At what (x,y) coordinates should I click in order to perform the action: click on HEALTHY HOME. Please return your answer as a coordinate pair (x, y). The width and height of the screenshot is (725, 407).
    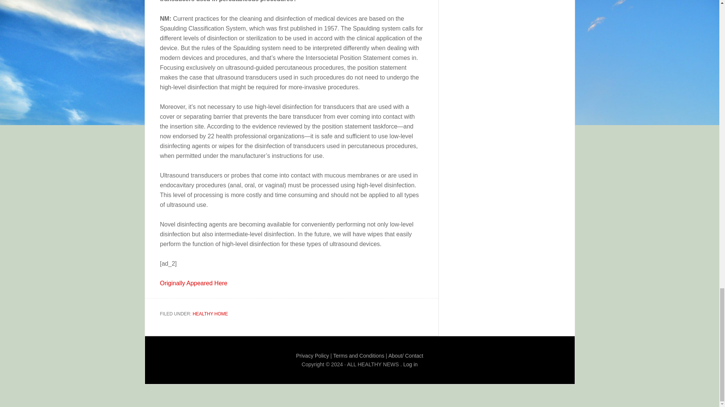
    Looking at the image, I should click on (210, 314).